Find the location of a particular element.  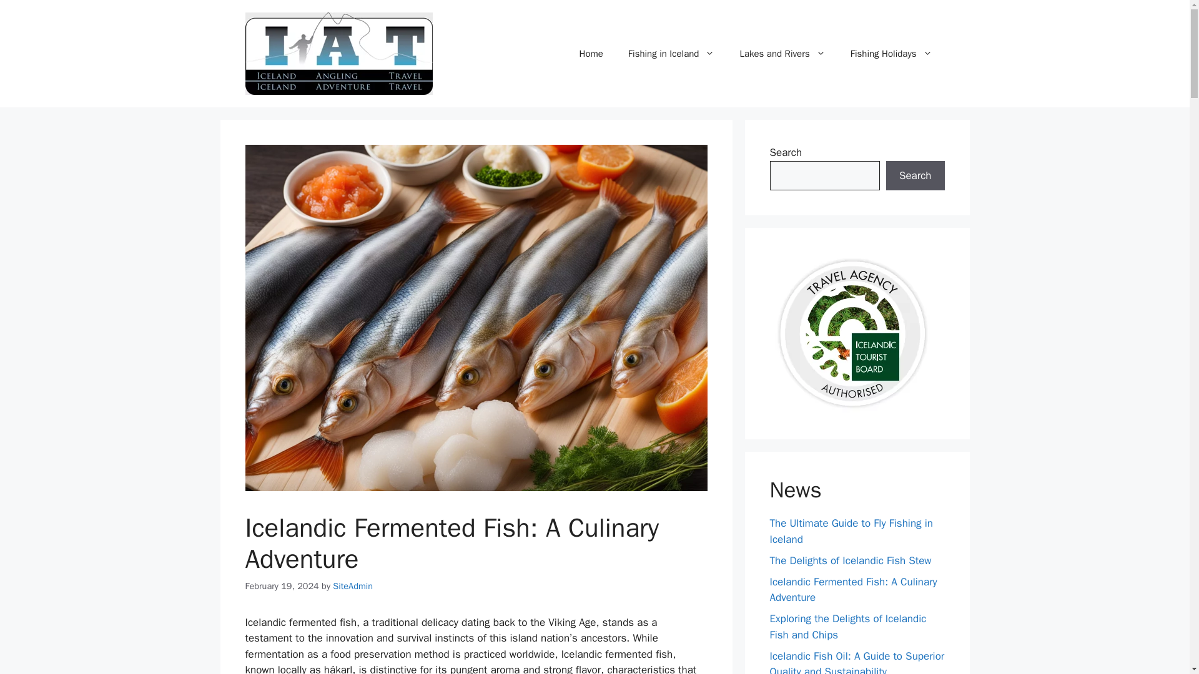

Lakes and Rivers is located at coordinates (782, 54).